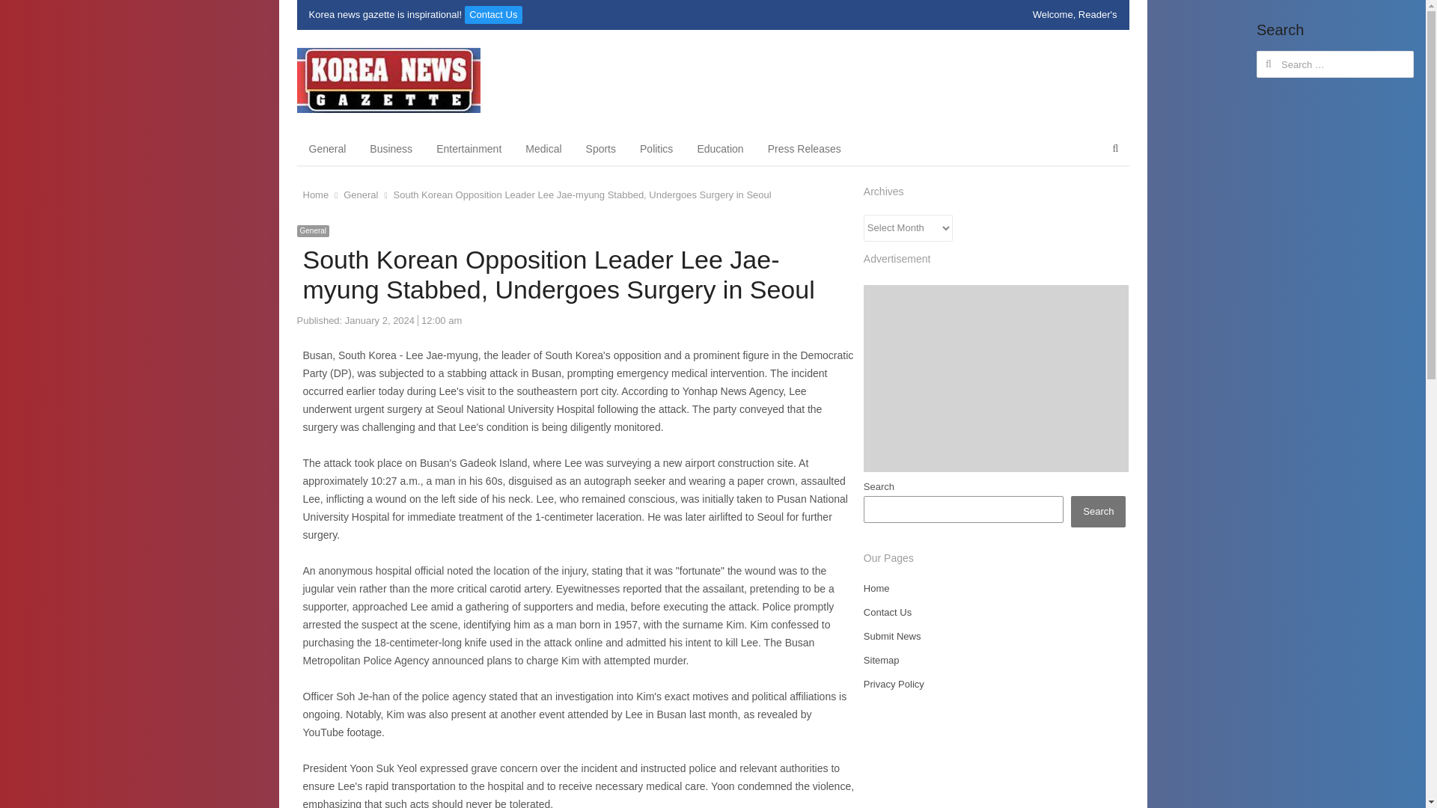 The image size is (1437, 808). I want to click on General, so click(312, 231).